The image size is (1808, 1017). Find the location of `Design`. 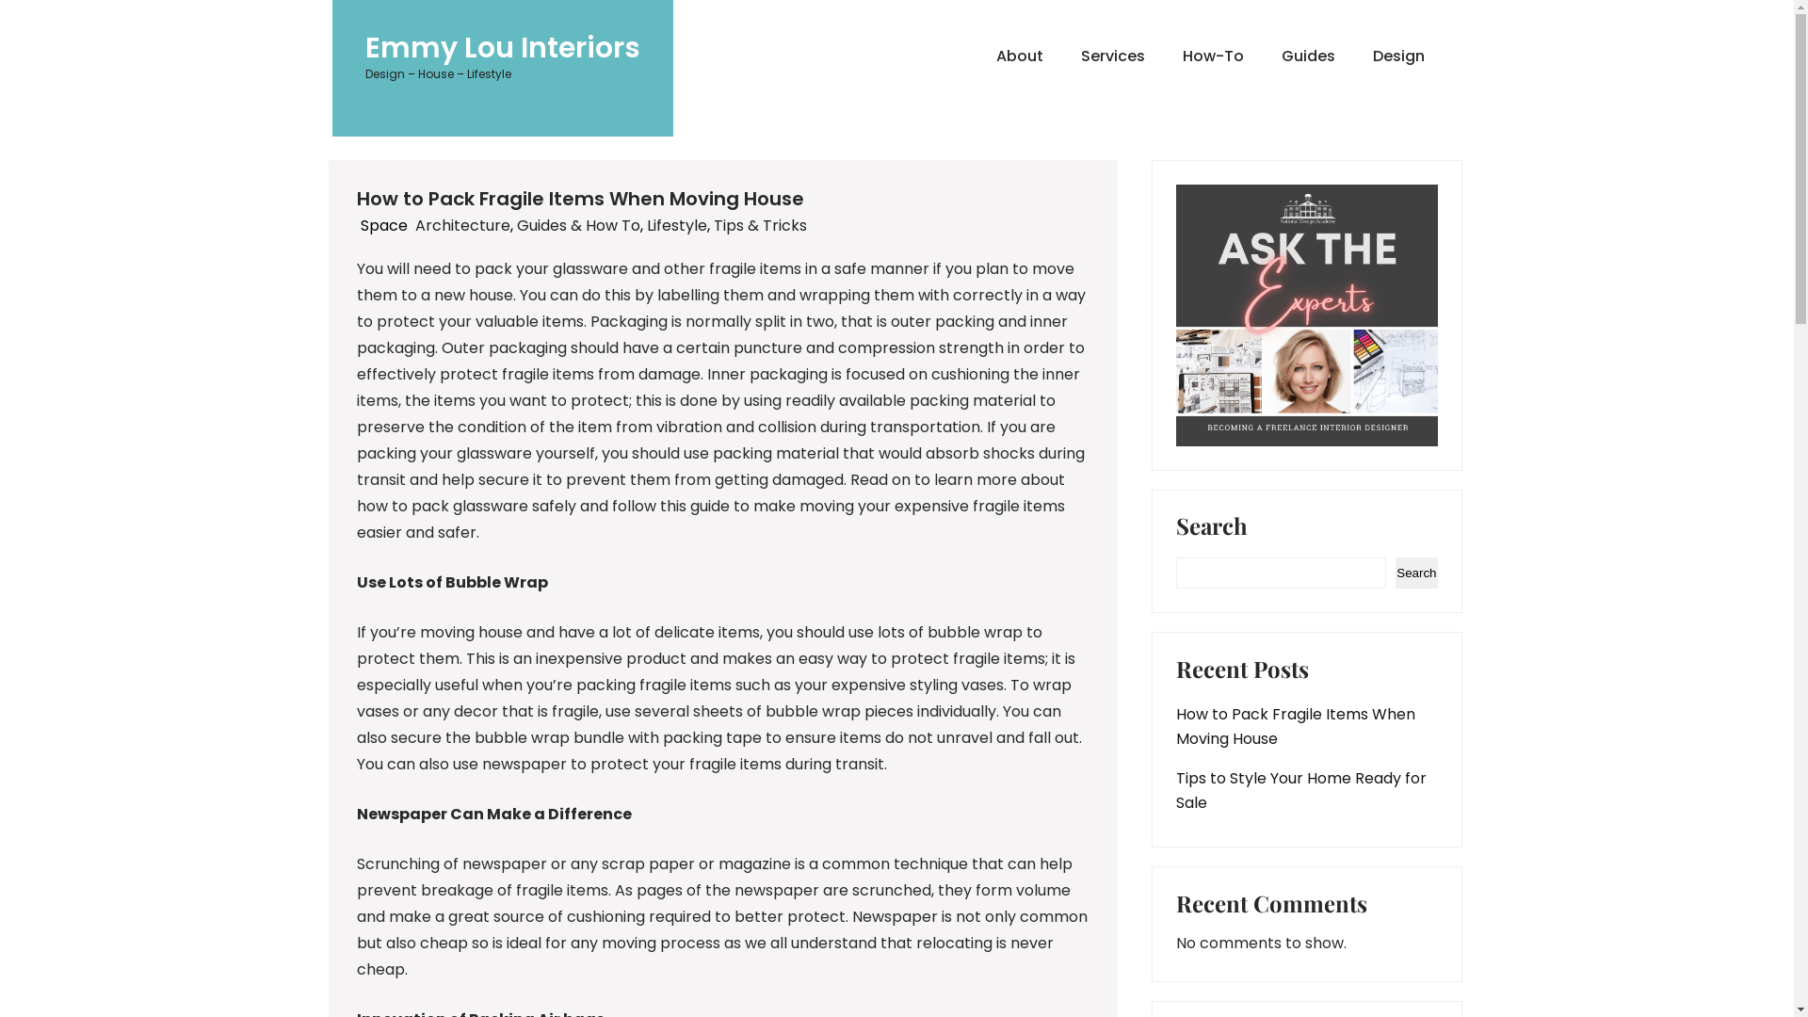

Design is located at coordinates (1390, 56).